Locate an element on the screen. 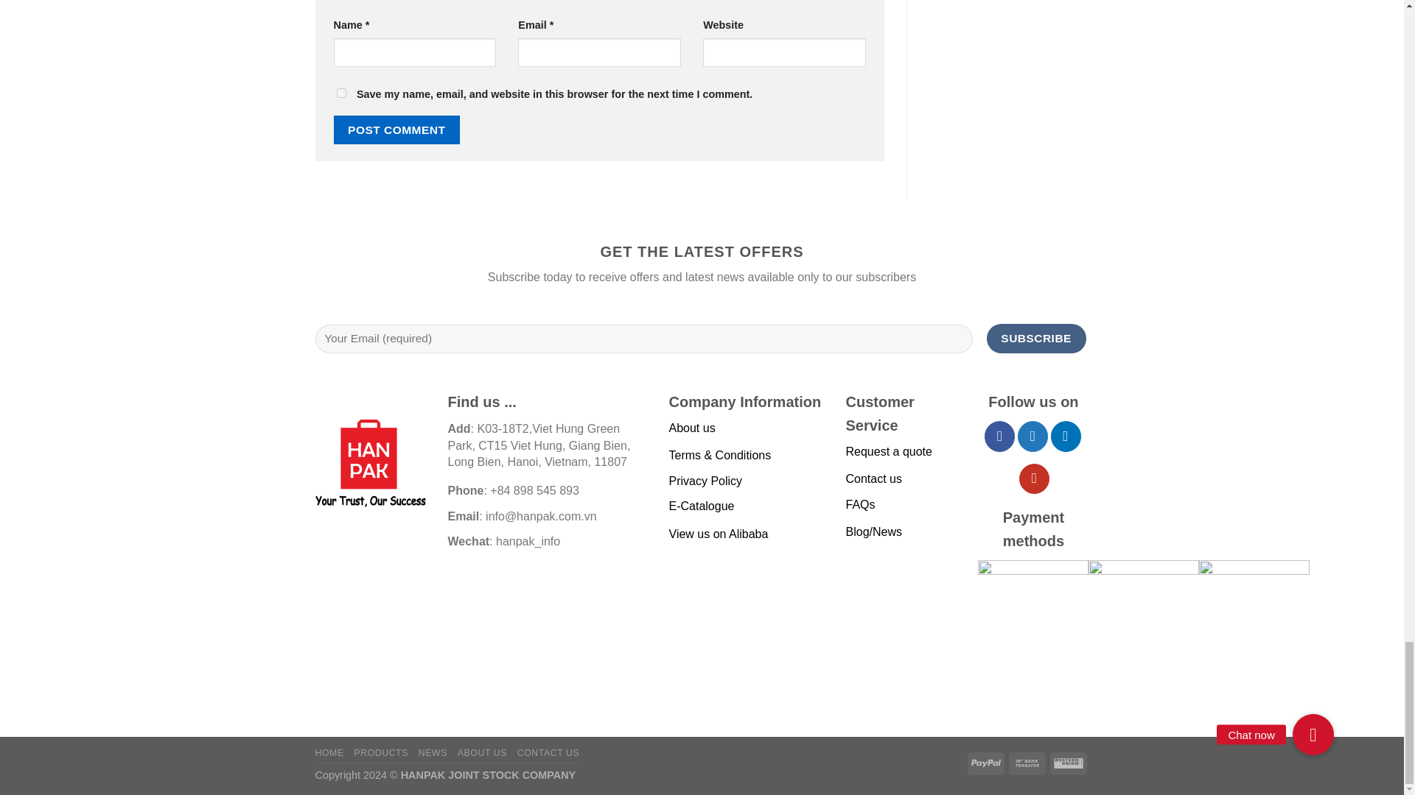 The height and width of the screenshot is (795, 1415). yes is located at coordinates (340, 93).